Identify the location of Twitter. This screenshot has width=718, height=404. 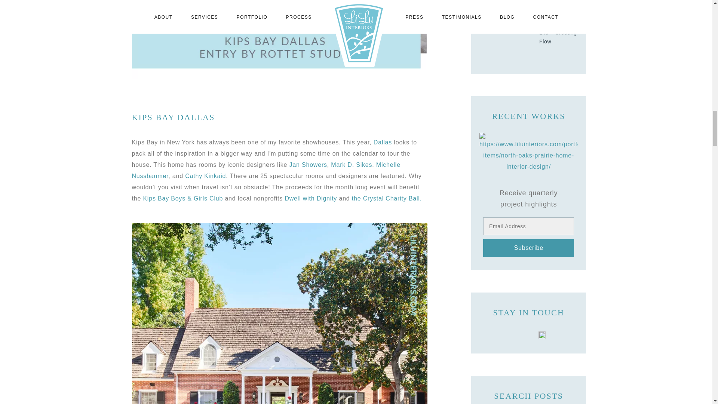
(515, 334).